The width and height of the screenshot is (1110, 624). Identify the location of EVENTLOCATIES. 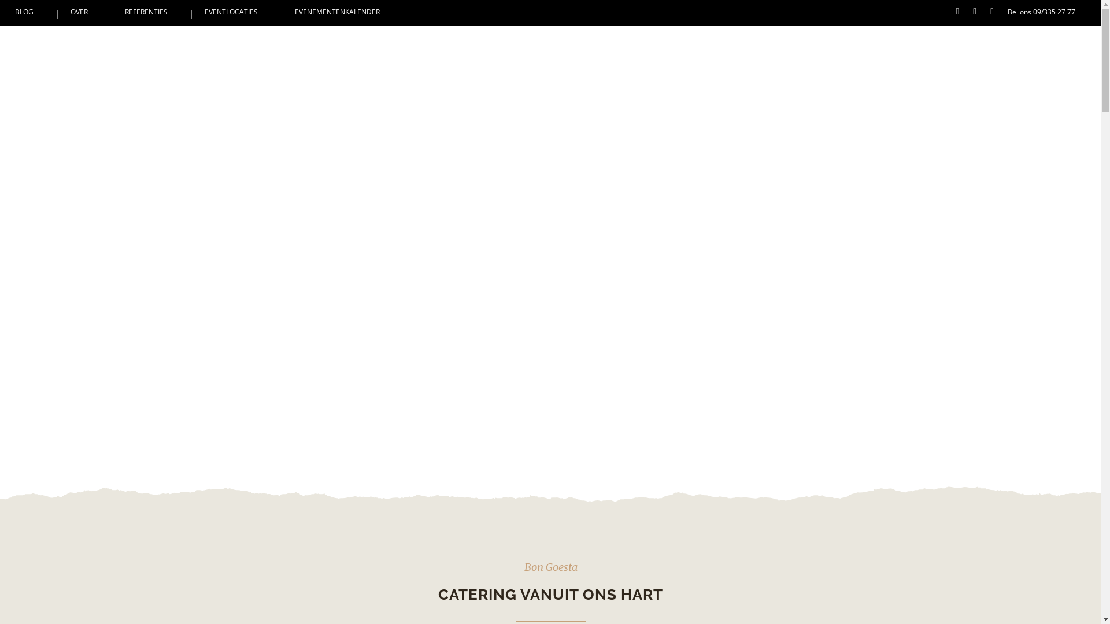
(231, 12).